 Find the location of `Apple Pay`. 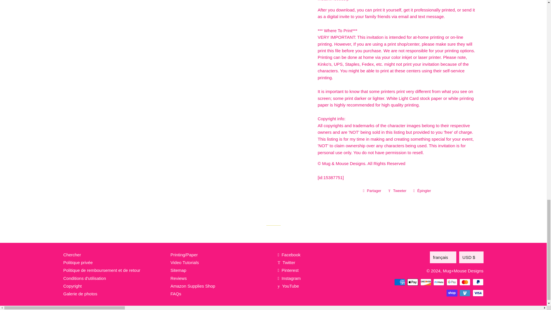

Apple Pay is located at coordinates (413, 282).